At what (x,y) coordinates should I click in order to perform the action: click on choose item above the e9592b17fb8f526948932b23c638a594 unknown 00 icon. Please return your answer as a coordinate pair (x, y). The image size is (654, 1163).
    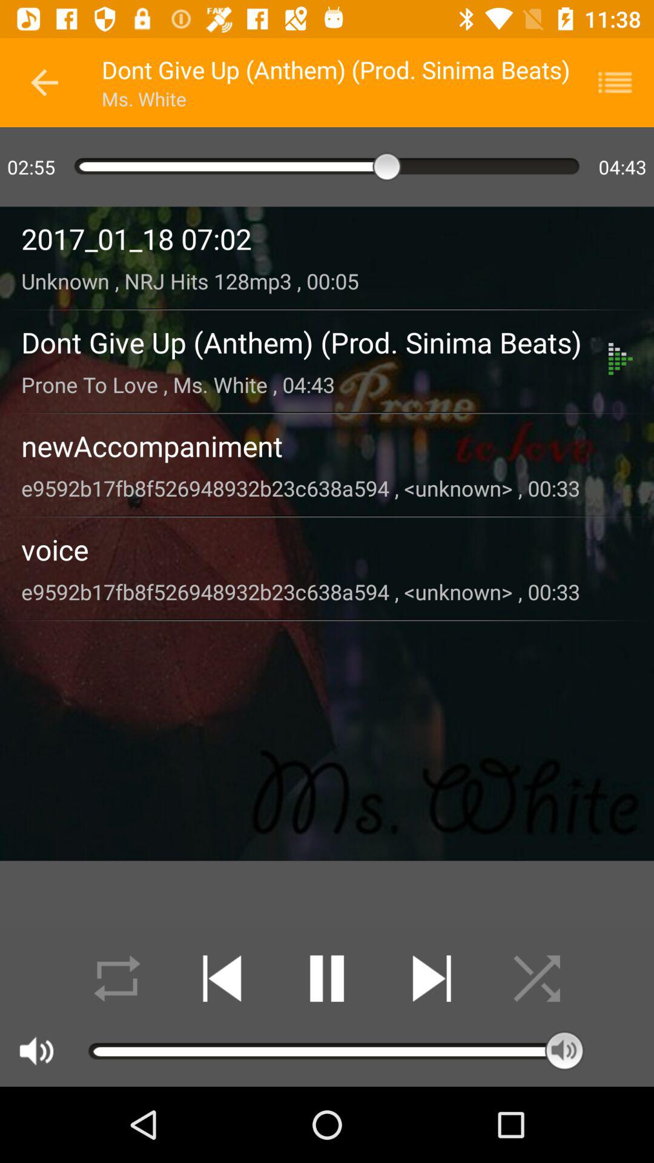
    Looking at the image, I should click on (327, 446).